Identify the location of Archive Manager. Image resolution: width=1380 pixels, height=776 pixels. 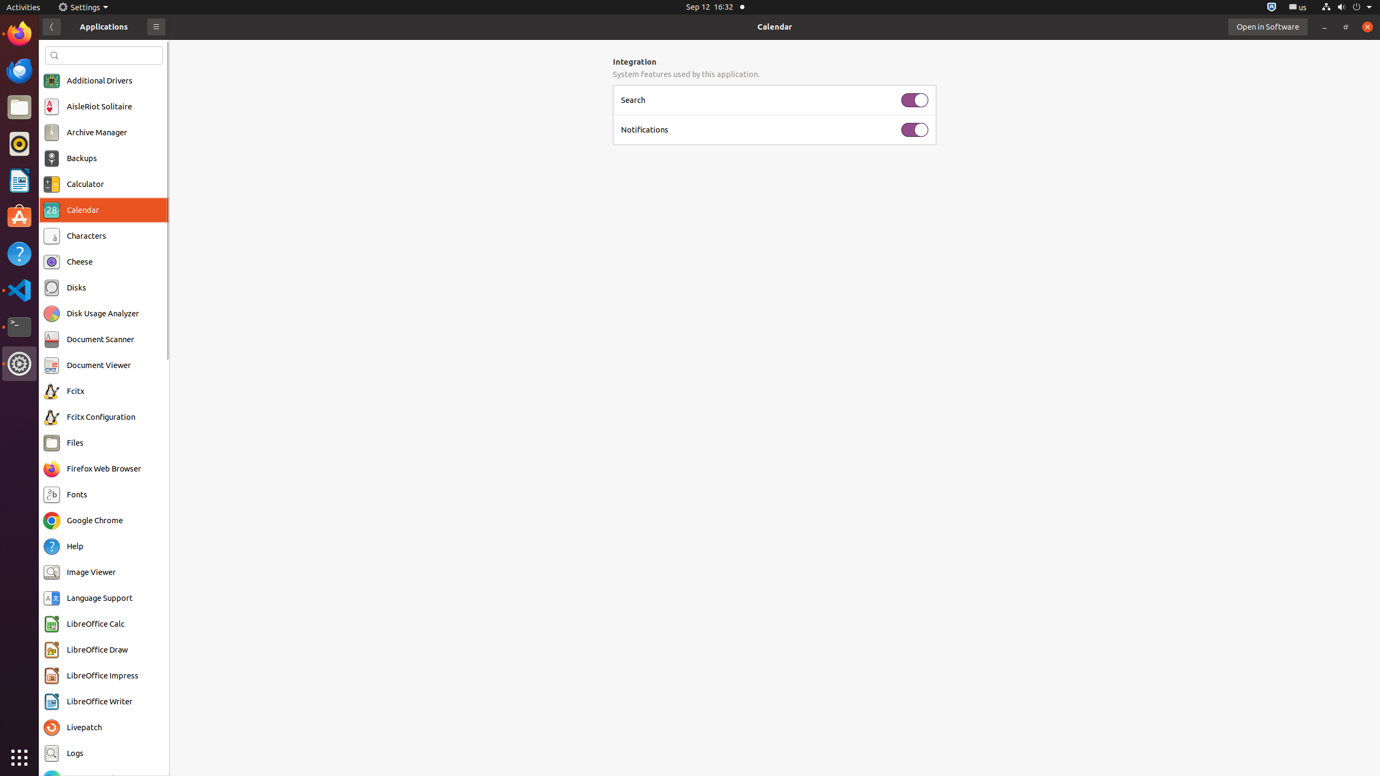
(97, 133).